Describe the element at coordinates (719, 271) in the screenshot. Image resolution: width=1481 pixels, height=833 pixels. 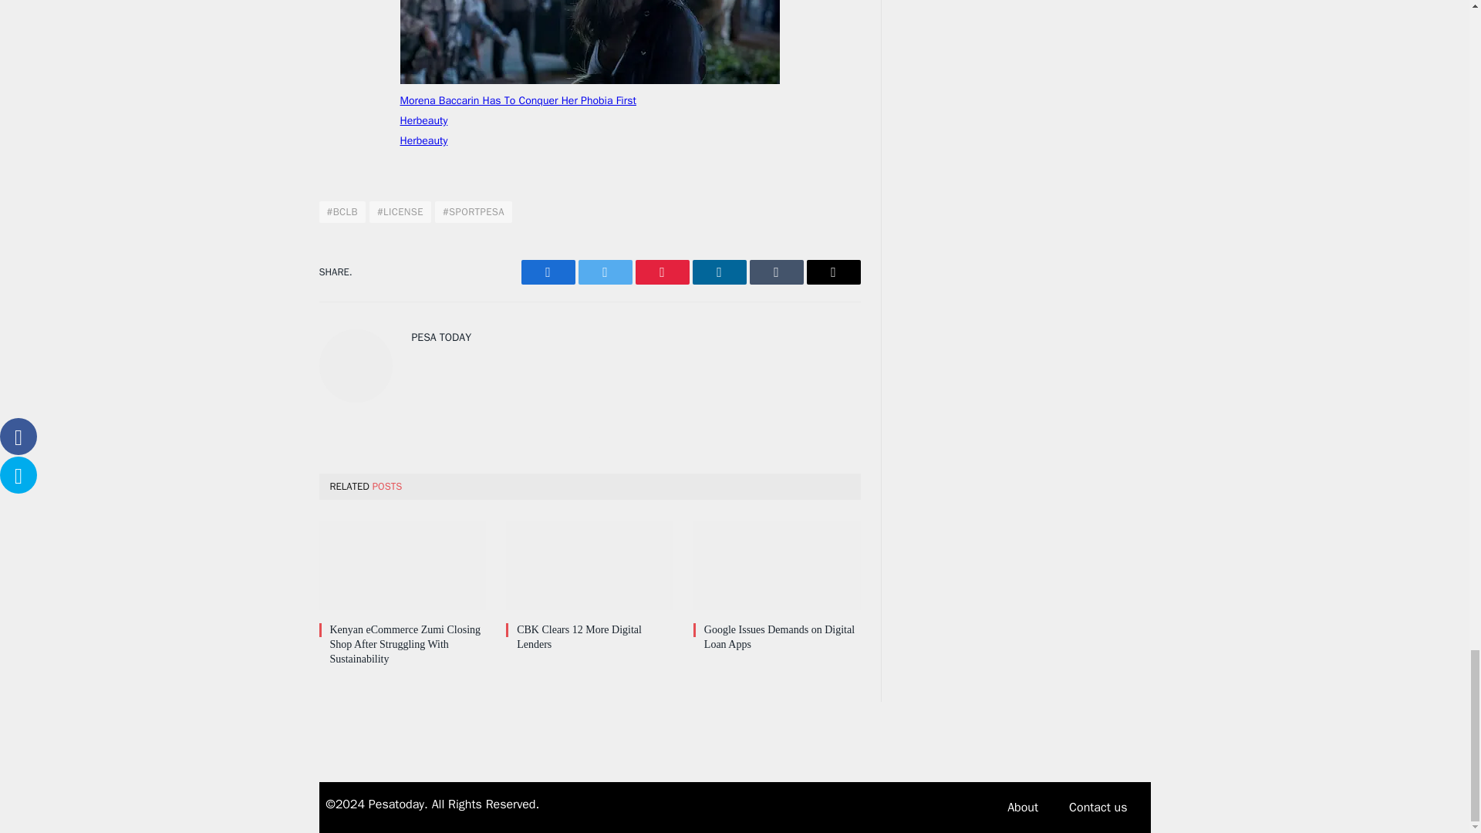
I see `Share on LinkedIn` at that location.